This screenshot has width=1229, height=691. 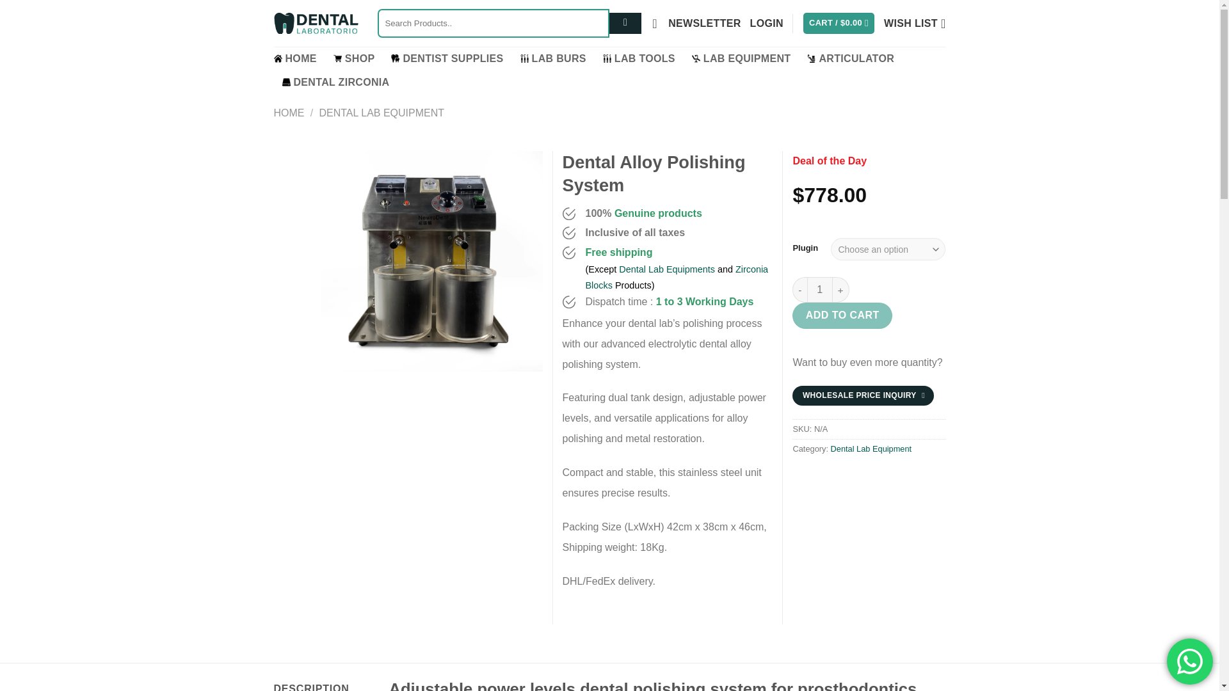 What do you see at coordinates (381, 113) in the screenshot?
I see `DENTAL LAB EQUIPMENT` at bounding box center [381, 113].